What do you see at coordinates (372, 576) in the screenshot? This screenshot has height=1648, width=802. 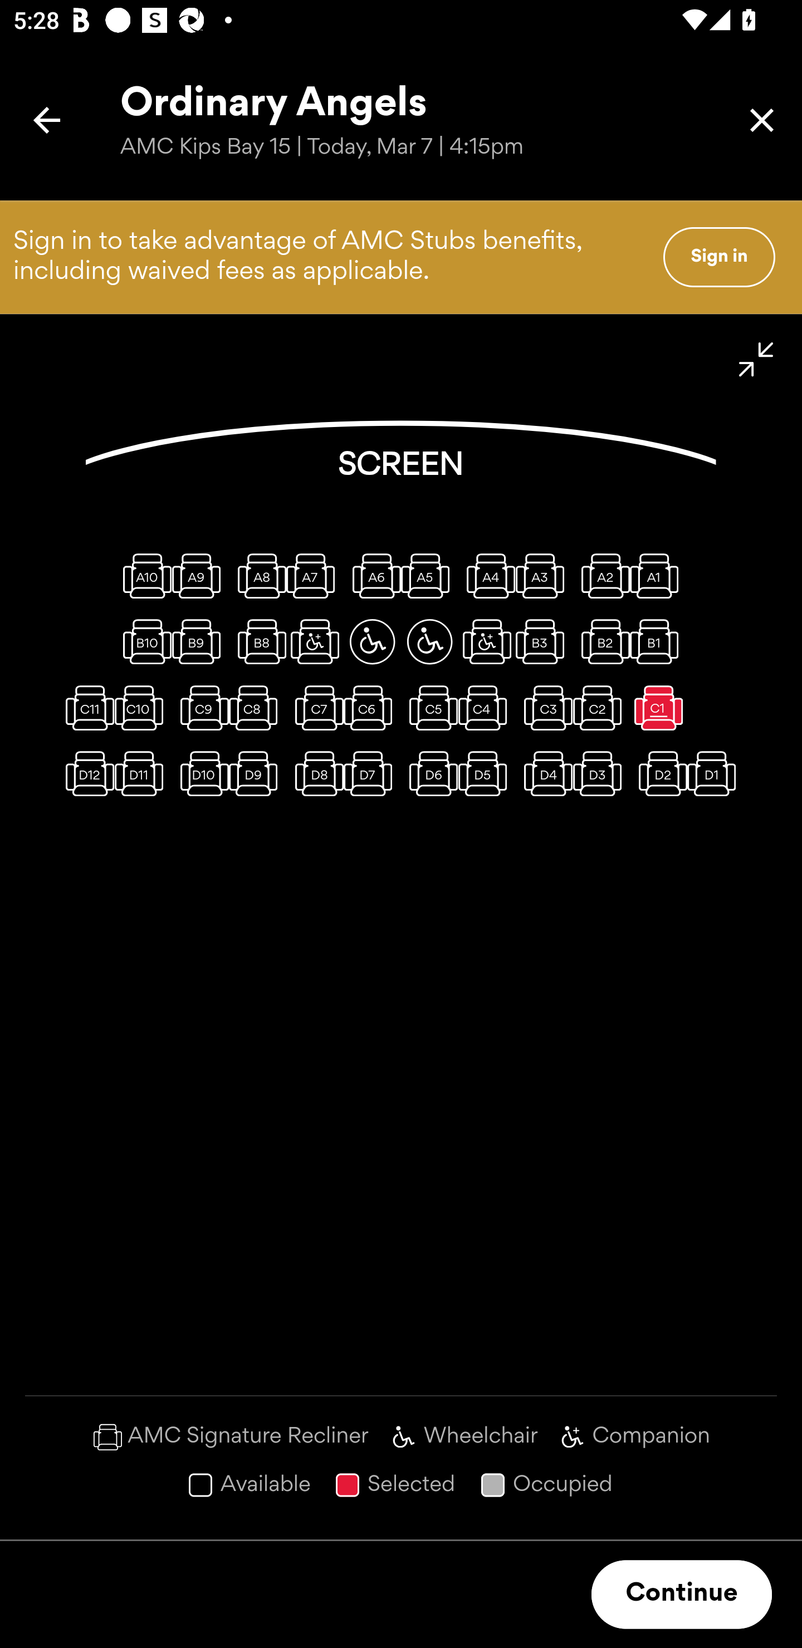 I see `A6, Regular seat, available` at bounding box center [372, 576].